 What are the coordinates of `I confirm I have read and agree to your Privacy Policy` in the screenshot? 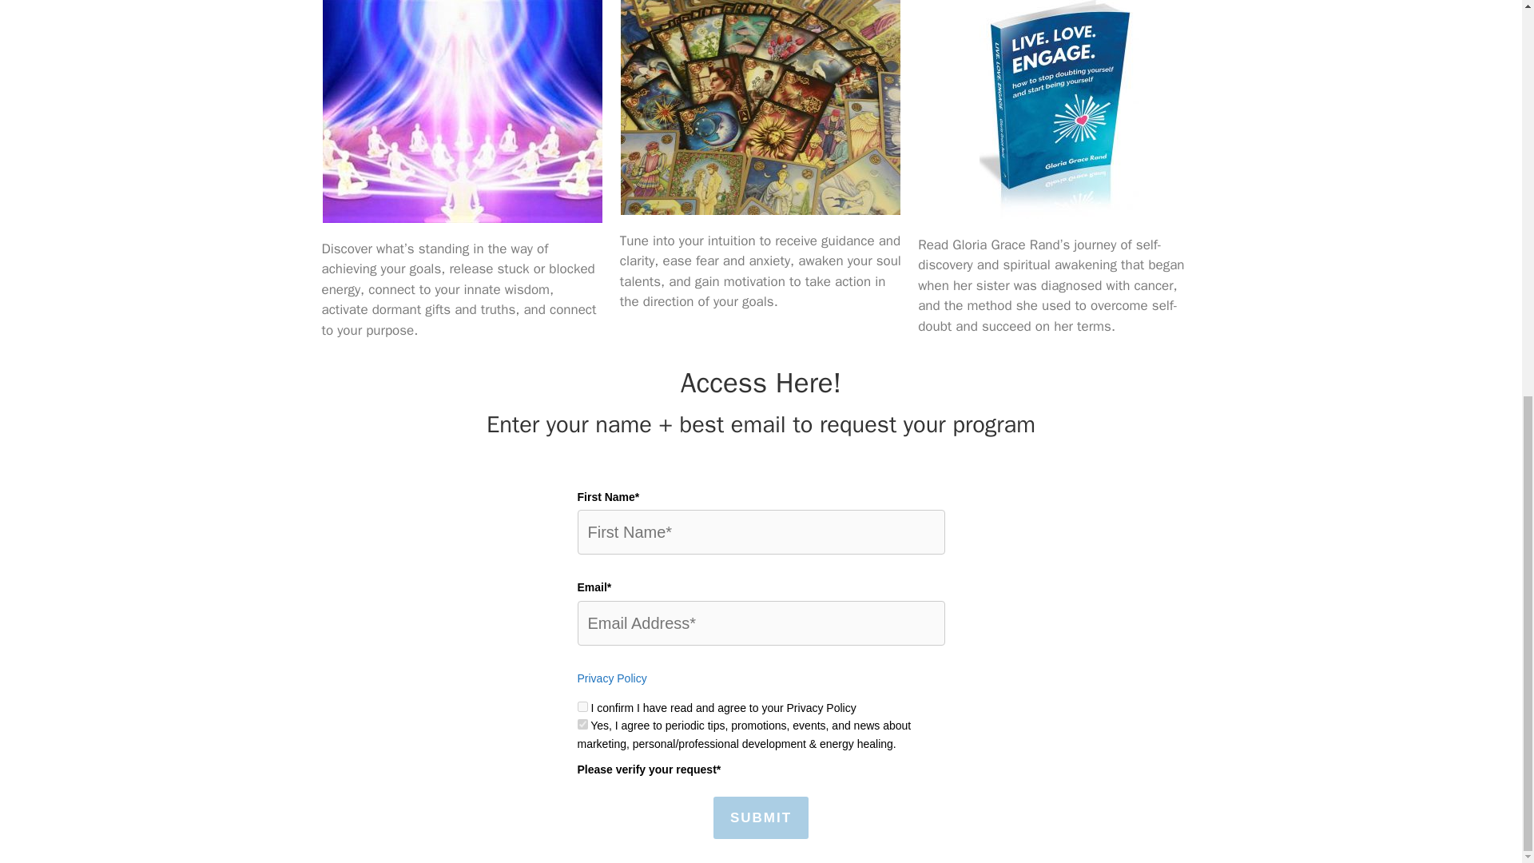 It's located at (582, 706).